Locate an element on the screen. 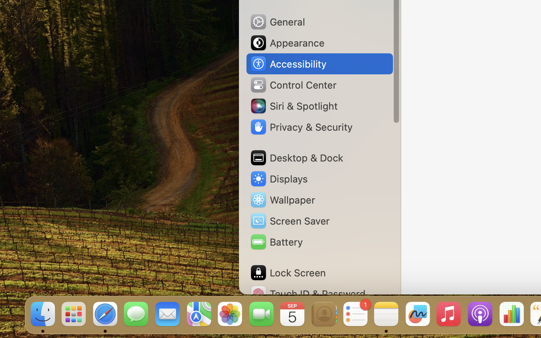 The image size is (541, 338). Siri & Spotlight is located at coordinates (293, 106).